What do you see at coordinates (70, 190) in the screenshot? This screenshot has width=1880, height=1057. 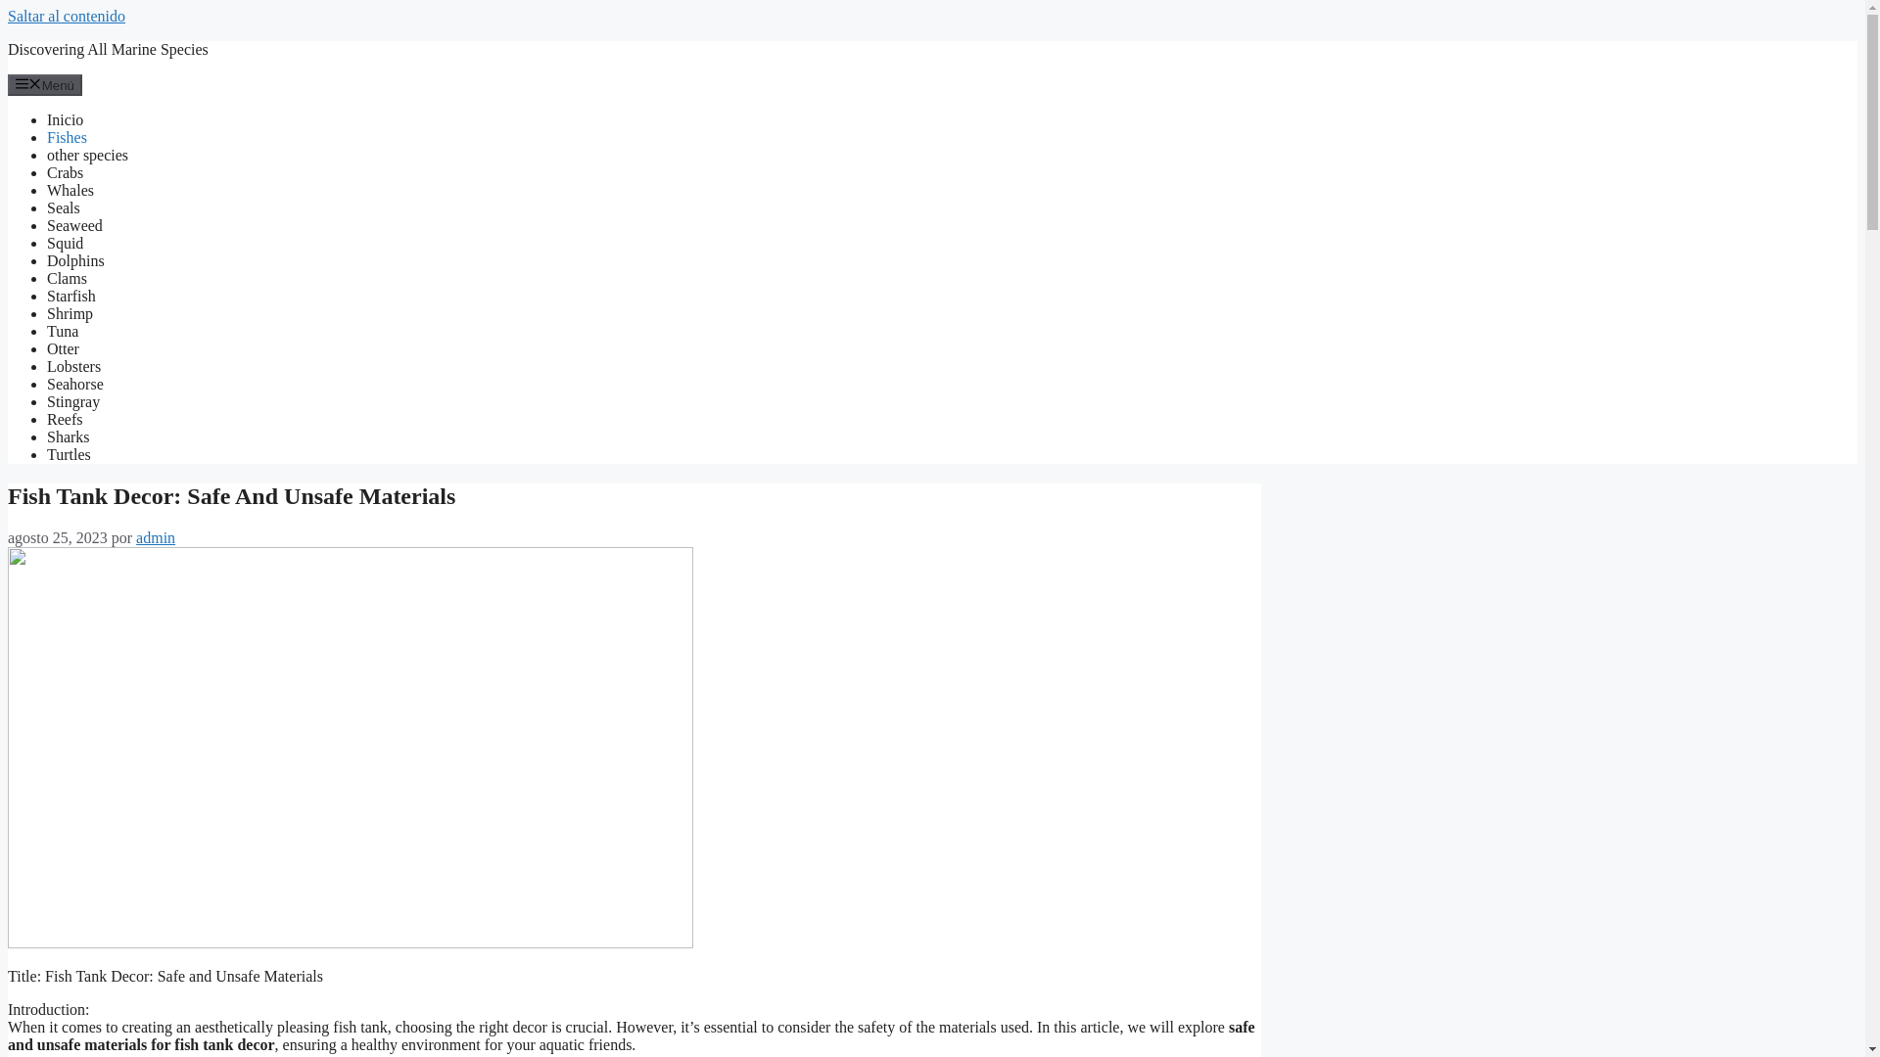 I see `Whales` at bounding box center [70, 190].